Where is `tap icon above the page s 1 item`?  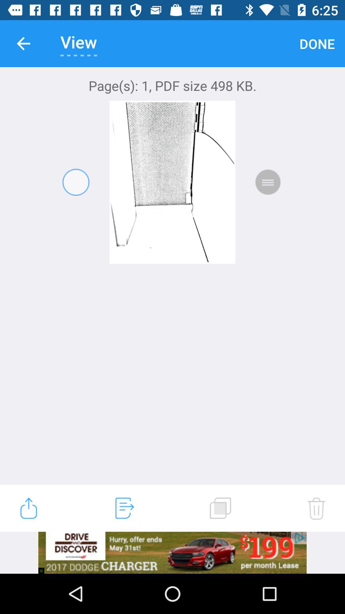
tap icon above the page s 1 item is located at coordinates (317, 43).